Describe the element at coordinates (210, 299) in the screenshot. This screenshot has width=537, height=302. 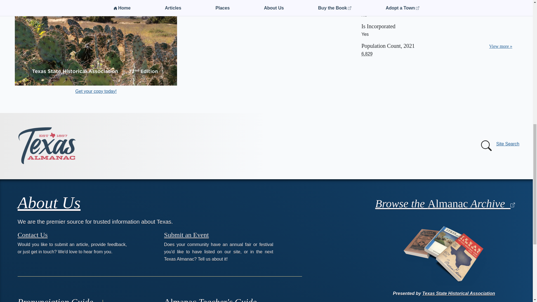
I see `Almanac Teacher's Guide` at that location.